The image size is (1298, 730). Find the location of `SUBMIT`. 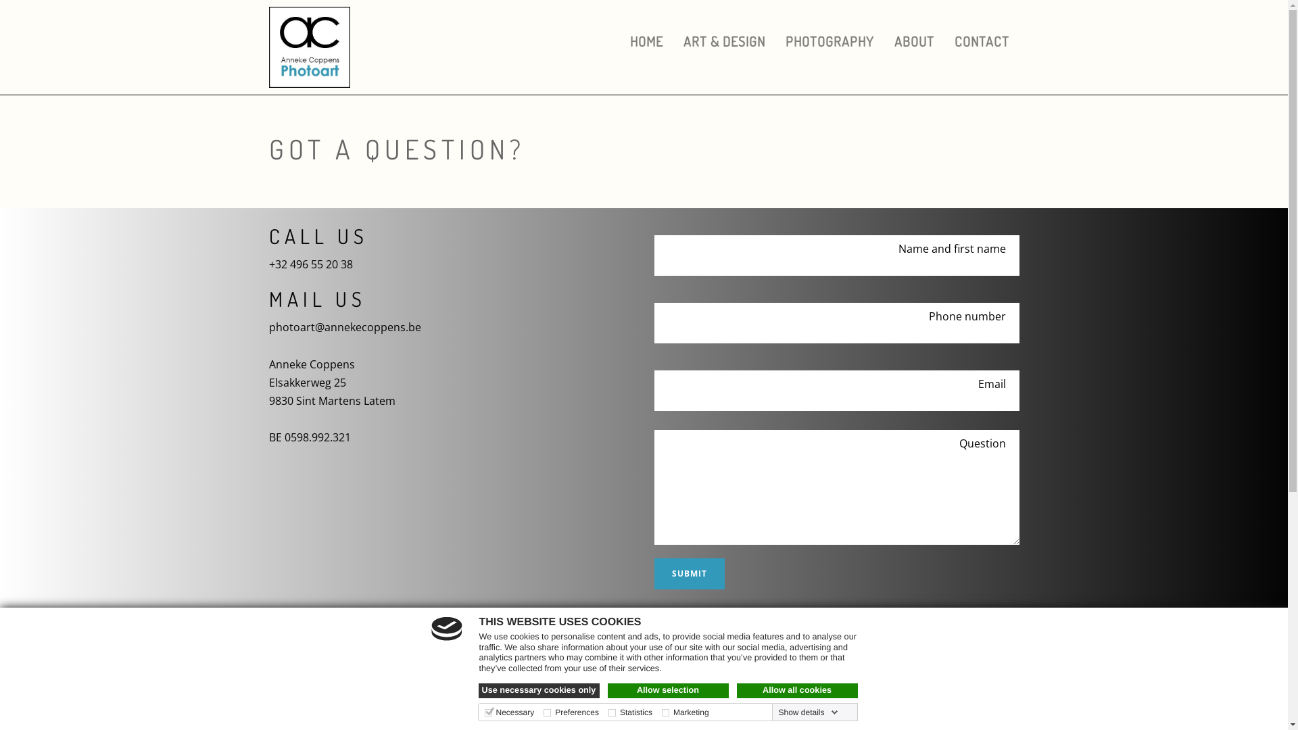

SUBMIT is located at coordinates (690, 574).